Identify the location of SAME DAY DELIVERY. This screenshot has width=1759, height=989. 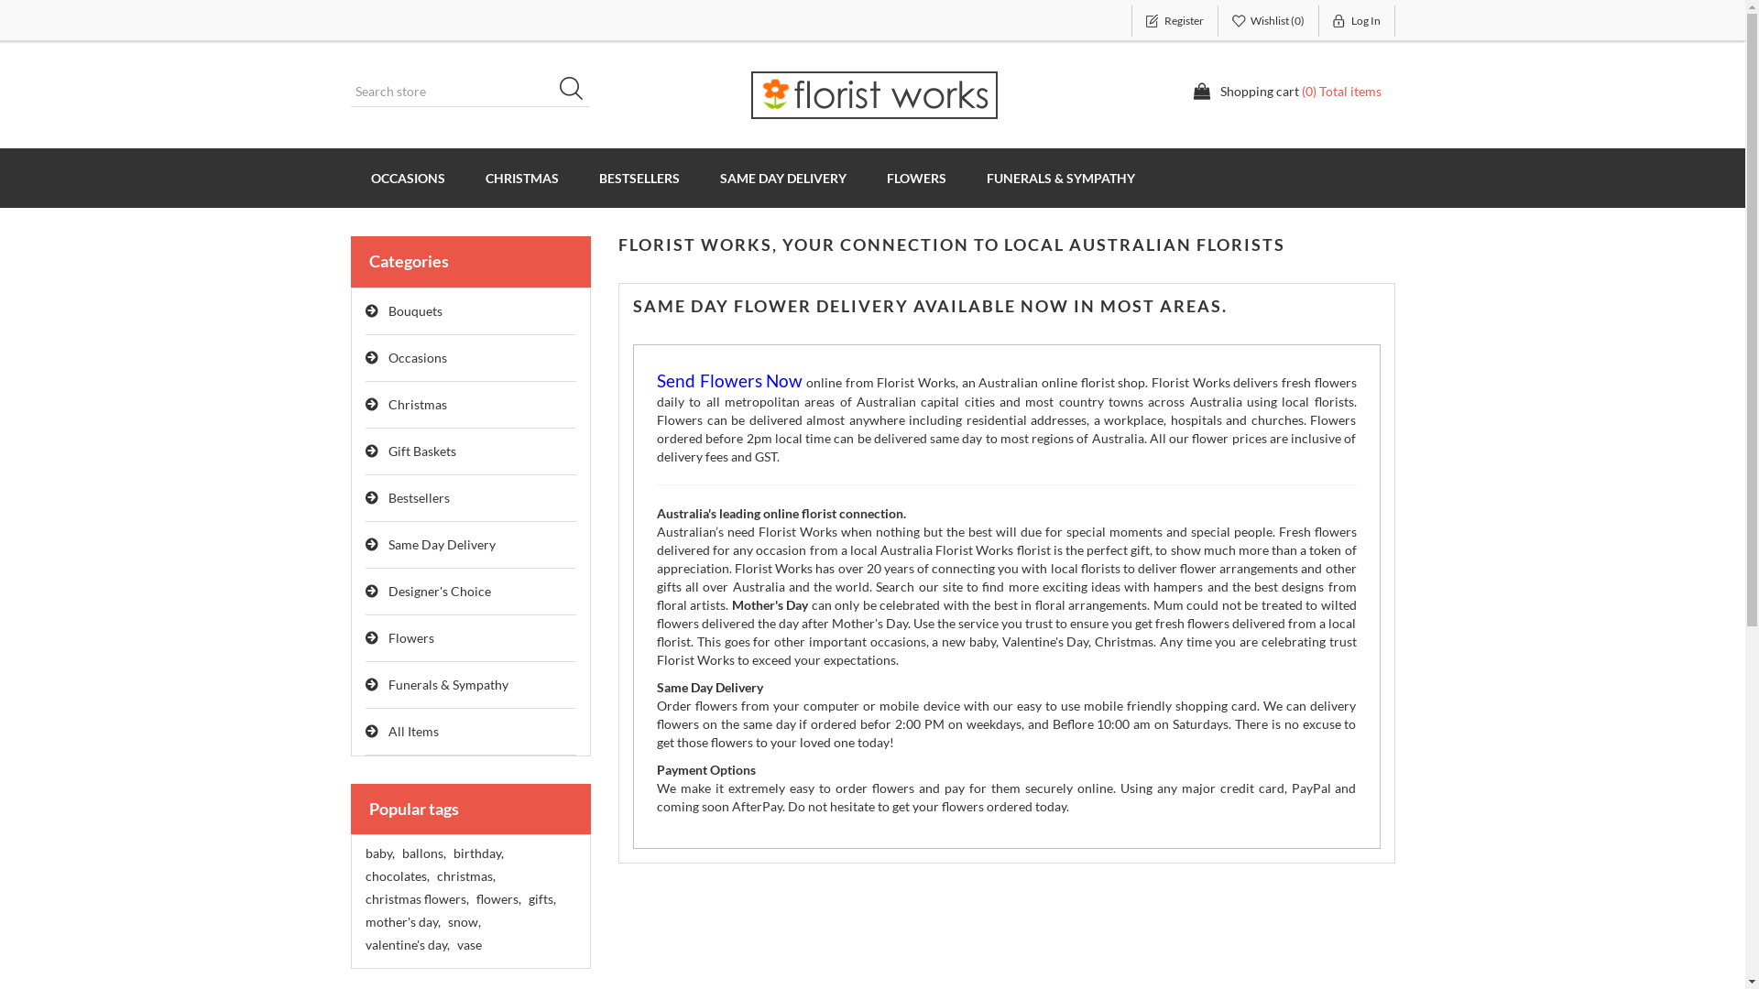
(783, 178).